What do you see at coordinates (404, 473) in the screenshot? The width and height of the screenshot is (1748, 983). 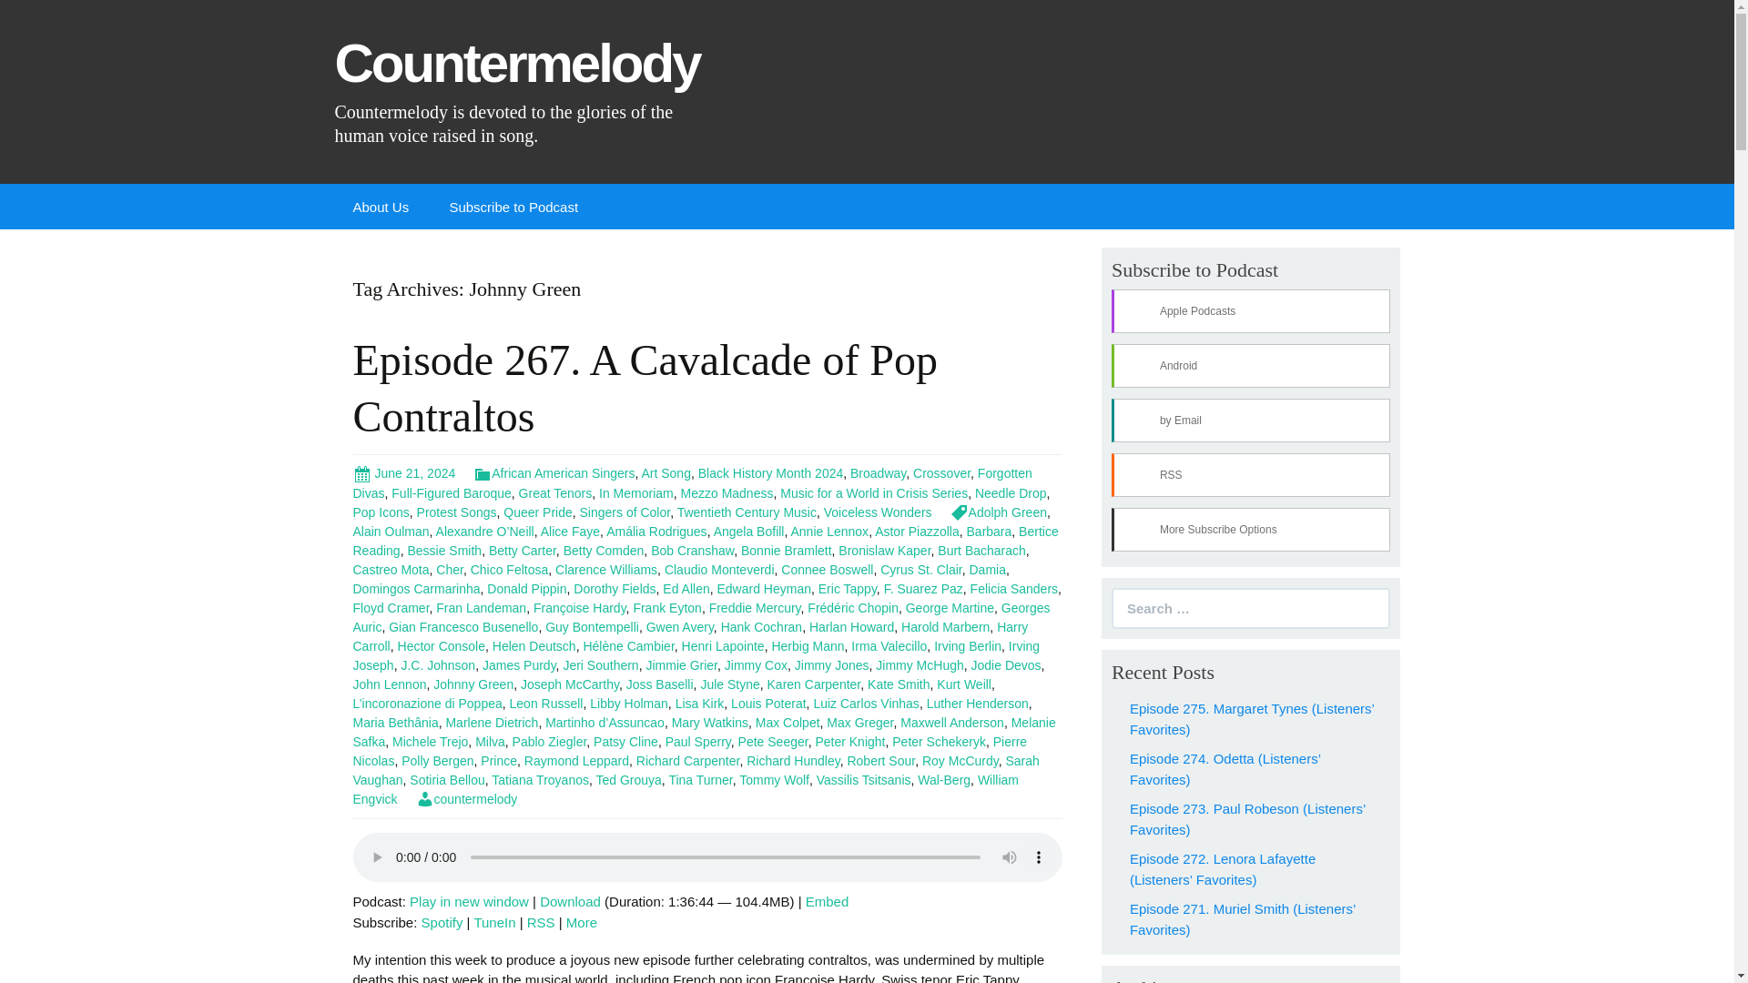 I see `Permalink to Episode 267. A Cavalcade of Pop Contraltos` at bounding box center [404, 473].